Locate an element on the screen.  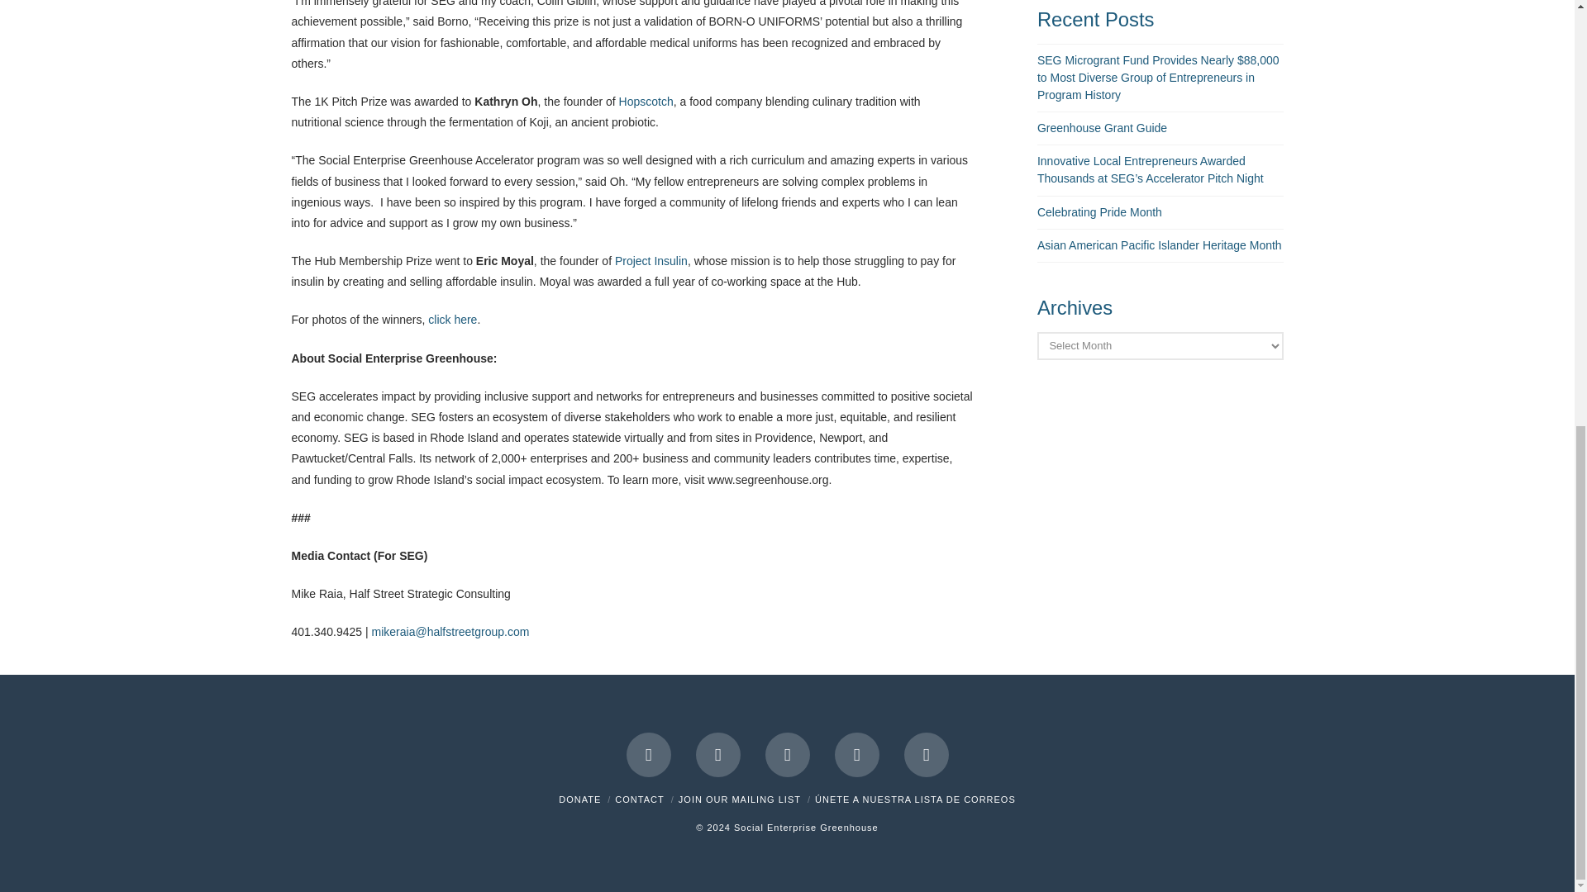
Instagram is located at coordinates (927, 754).